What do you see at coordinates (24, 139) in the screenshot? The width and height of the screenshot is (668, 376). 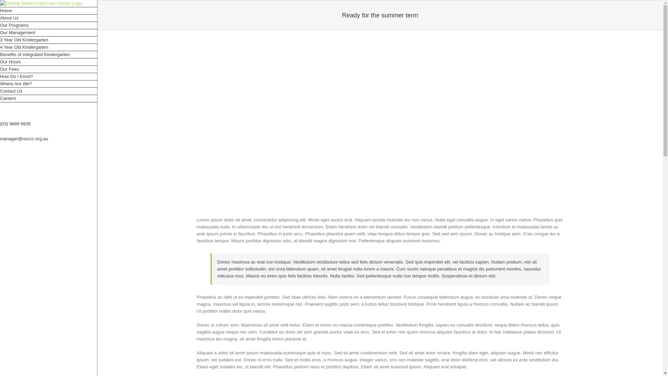 I see `manager@nsccc.org.au` at bounding box center [24, 139].